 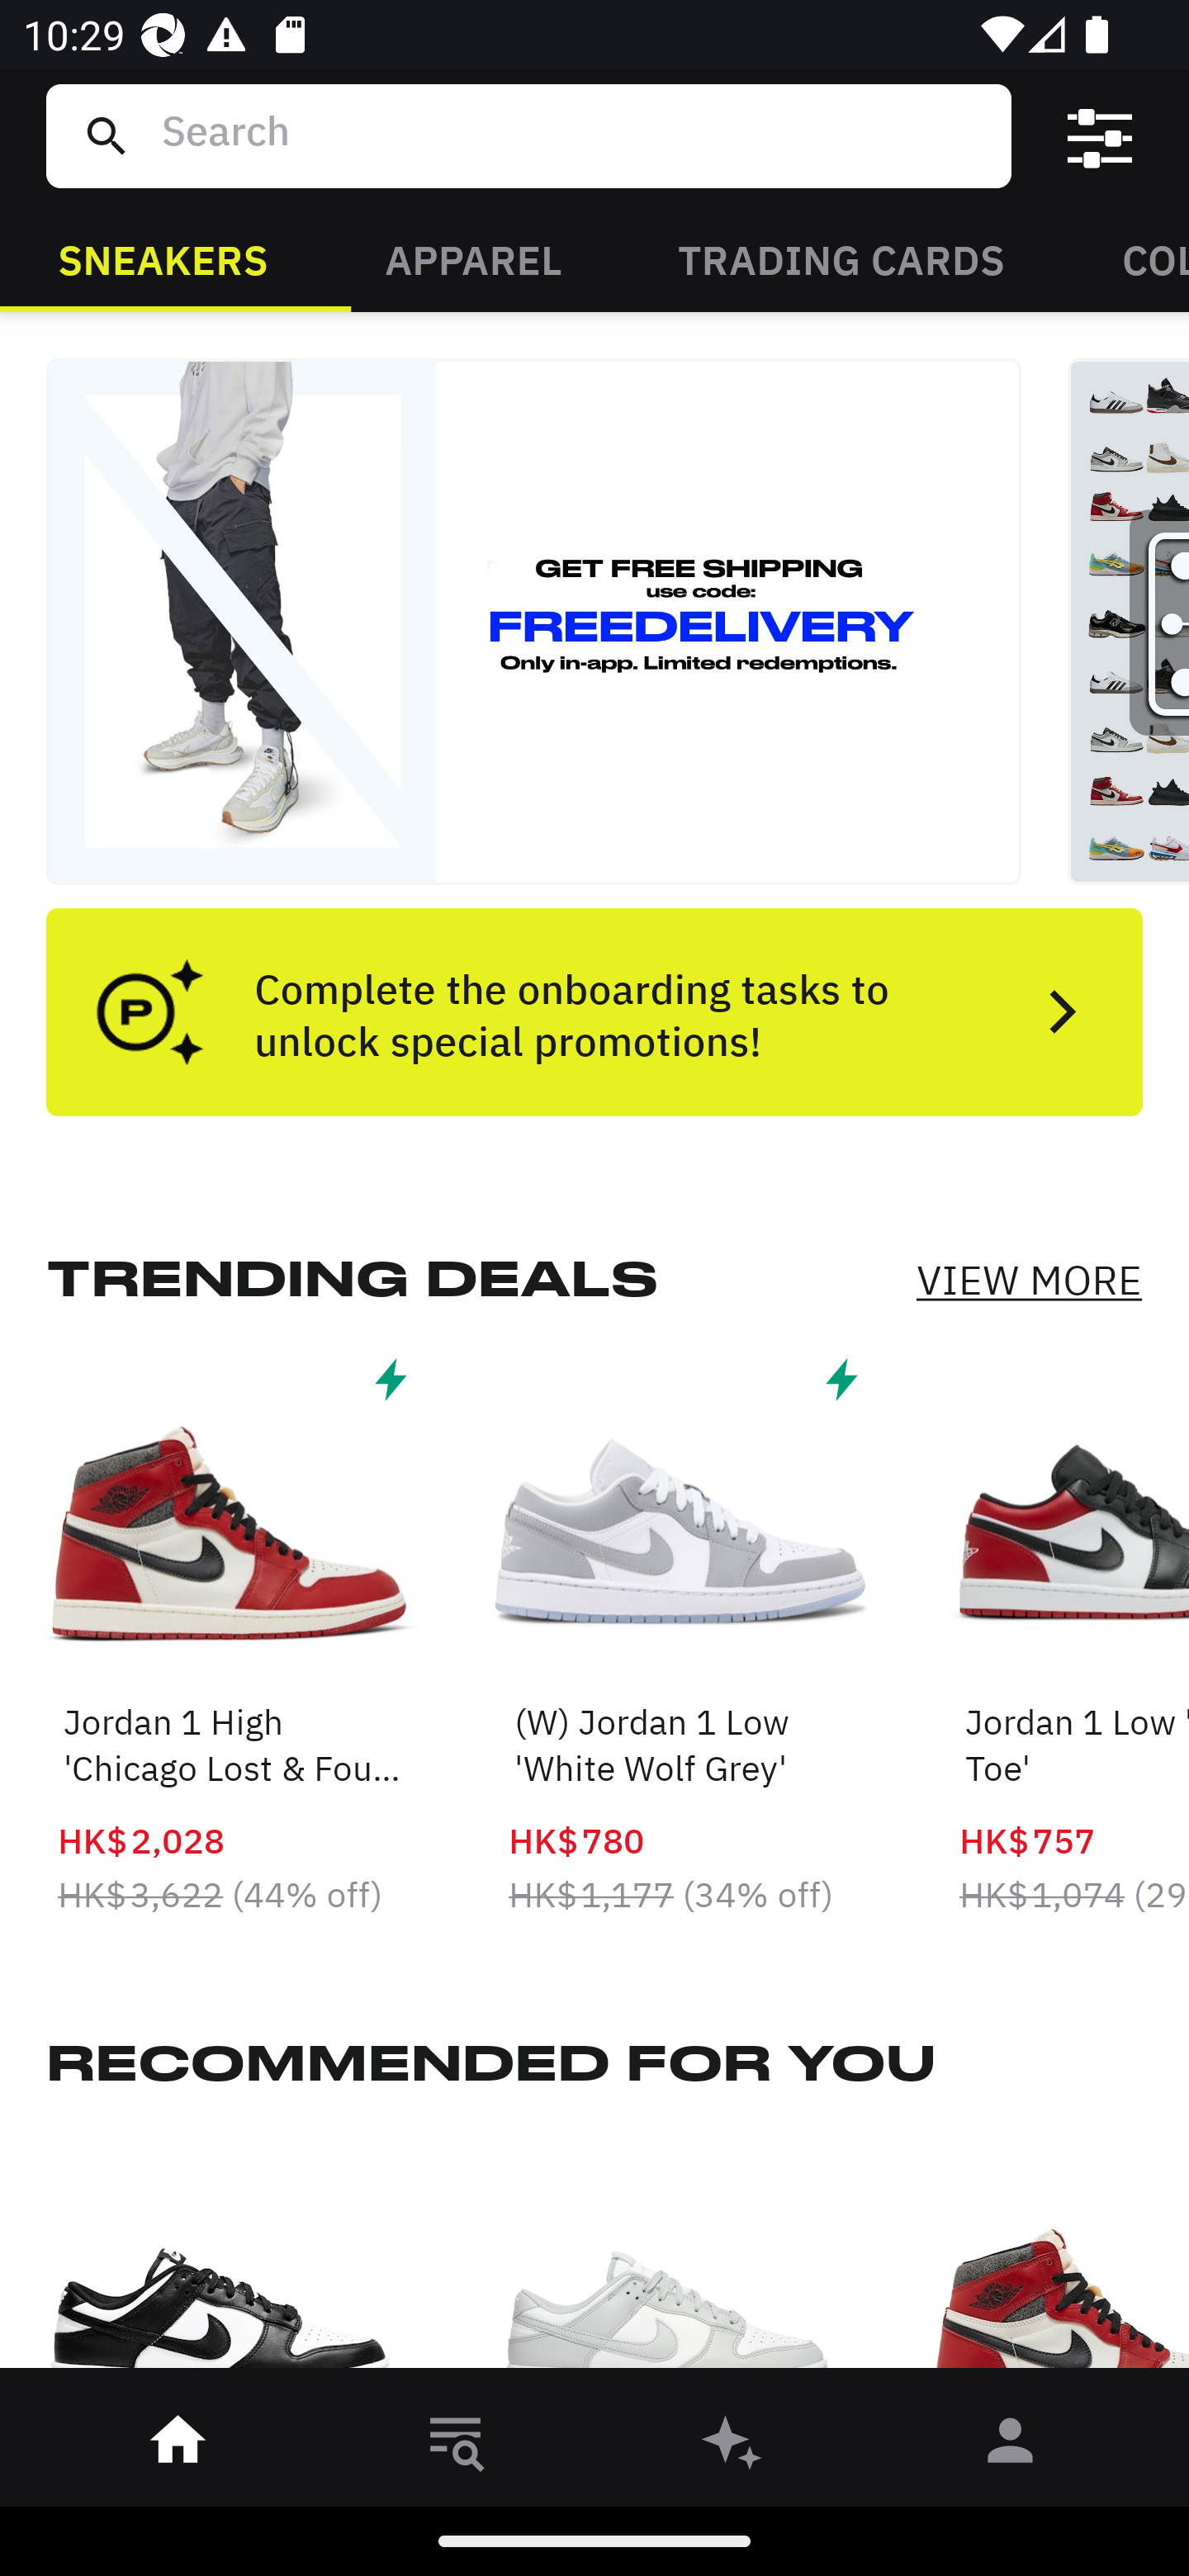 What do you see at coordinates (841, 258) in the screenshot?
I see `TRADING CARDS` at bounding box center [841, 258].